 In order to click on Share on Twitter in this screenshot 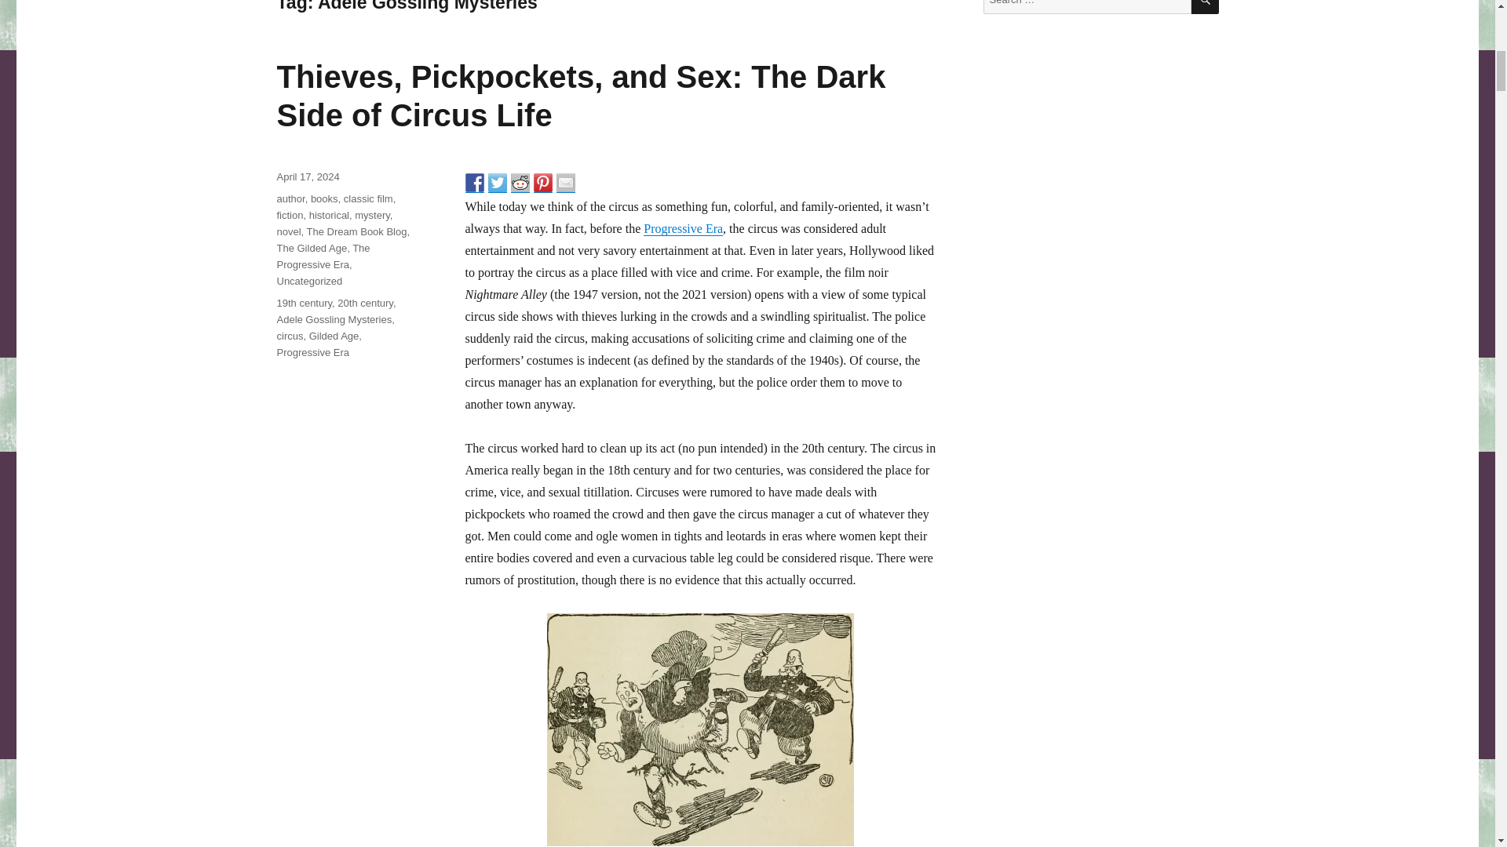, I will do `click(498, 183)`.